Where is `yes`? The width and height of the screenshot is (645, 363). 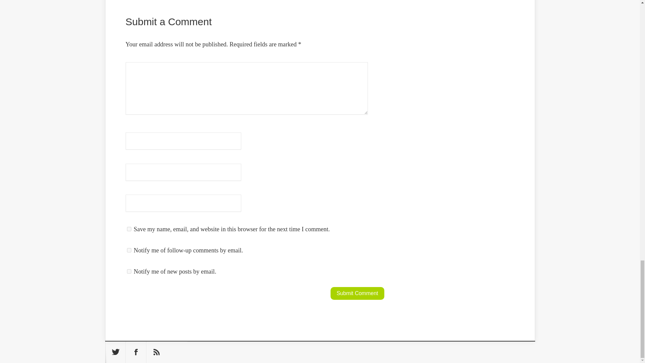 yes is located at coordinates (129, 229).